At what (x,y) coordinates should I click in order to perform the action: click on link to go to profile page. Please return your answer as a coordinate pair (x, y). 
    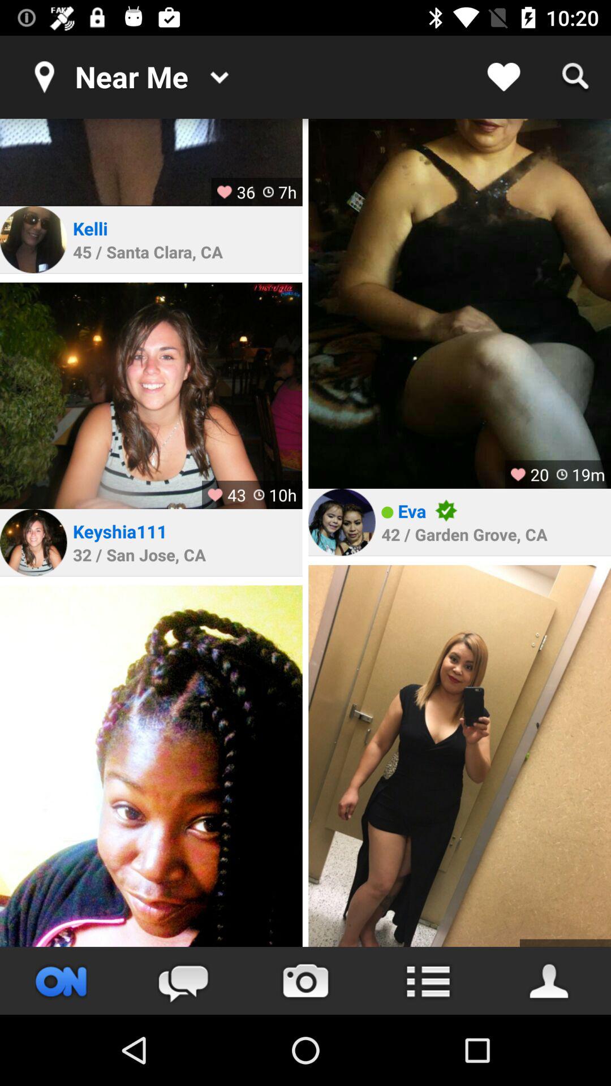
    Looking at the image, I should click on (342, 522).